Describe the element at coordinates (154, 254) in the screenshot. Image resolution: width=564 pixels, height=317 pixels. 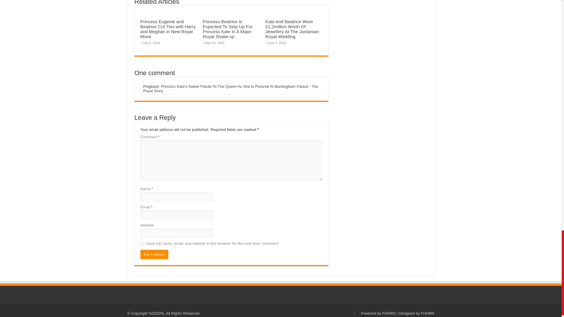
I see `Post Comment` at that location.